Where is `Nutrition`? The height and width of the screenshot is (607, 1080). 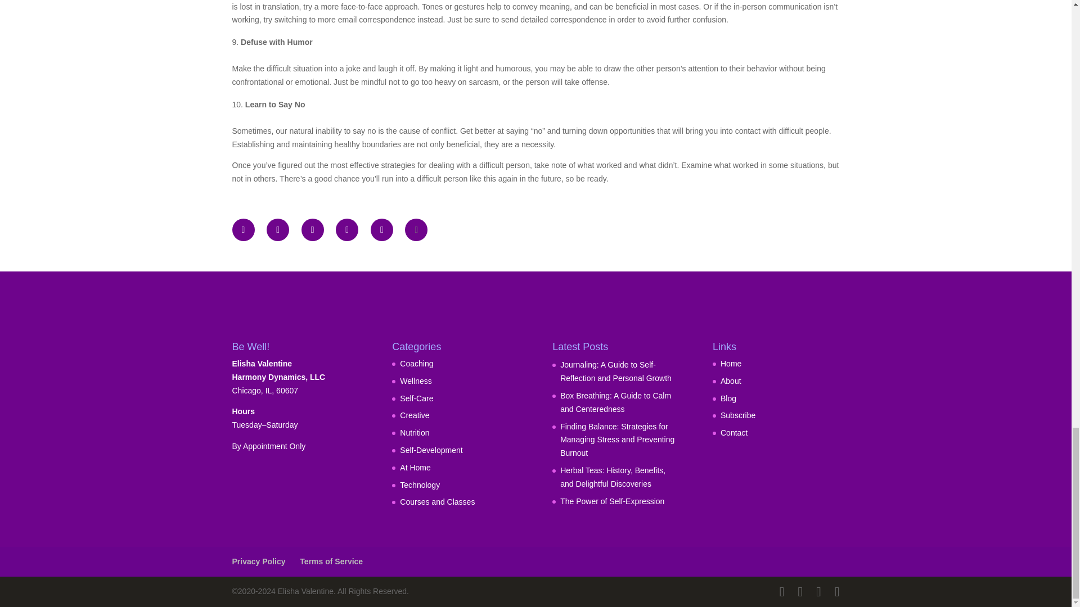 Nutrition is located at coordinates (414, 433).